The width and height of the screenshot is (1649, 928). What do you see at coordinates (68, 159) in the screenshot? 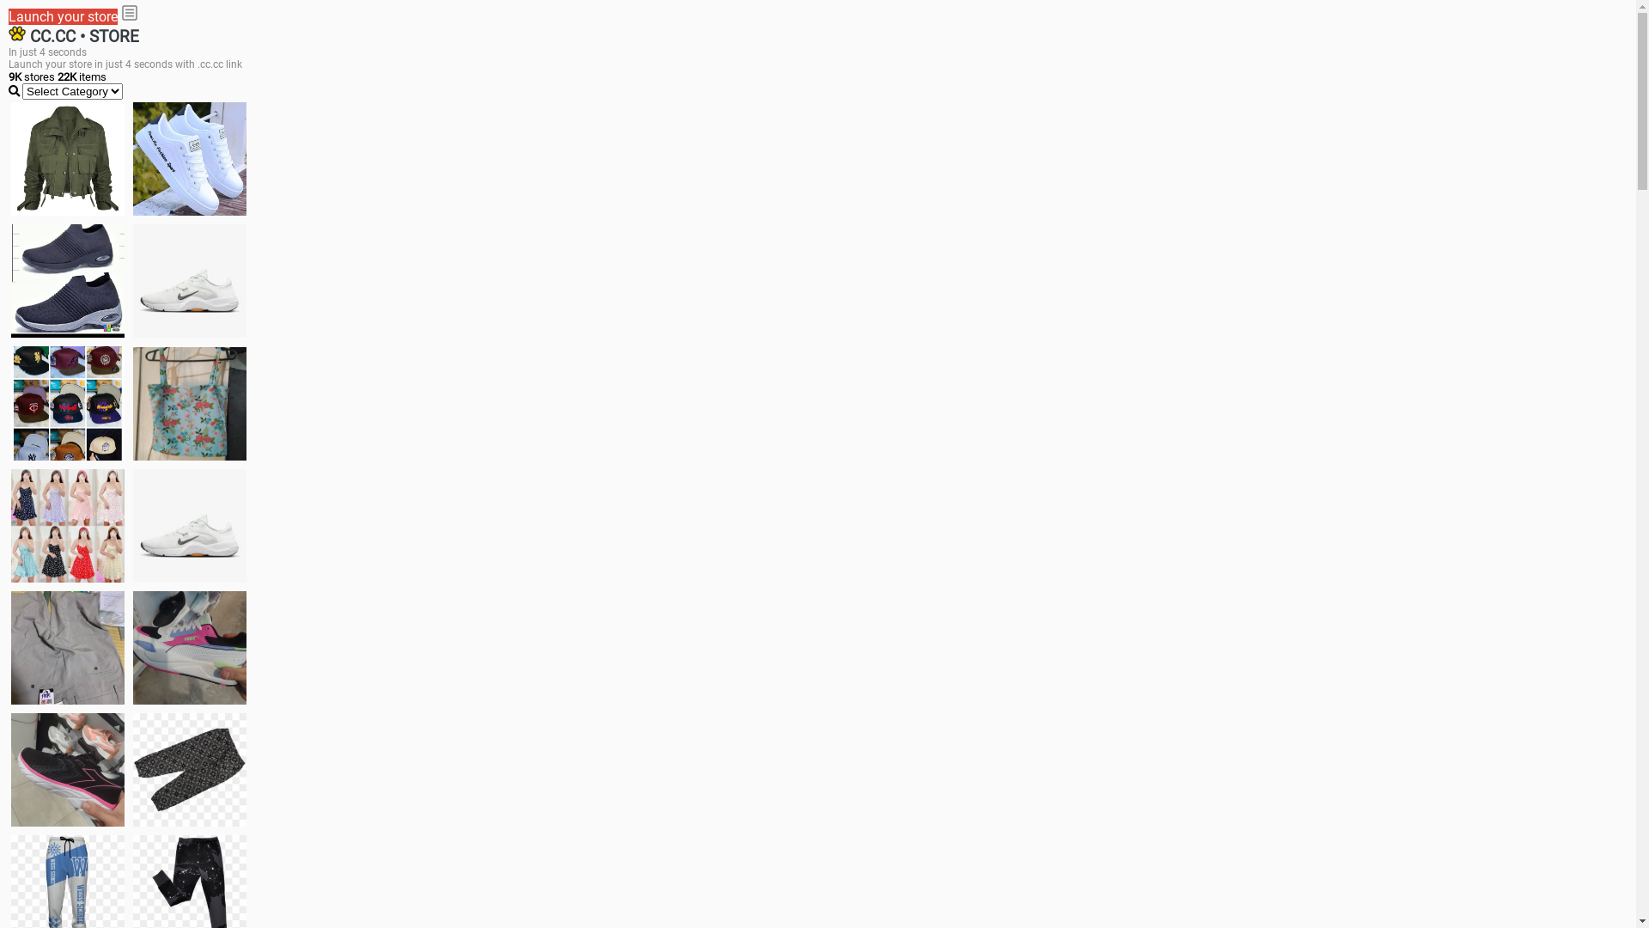
I see `jacket` at bounding box center [68, 159].